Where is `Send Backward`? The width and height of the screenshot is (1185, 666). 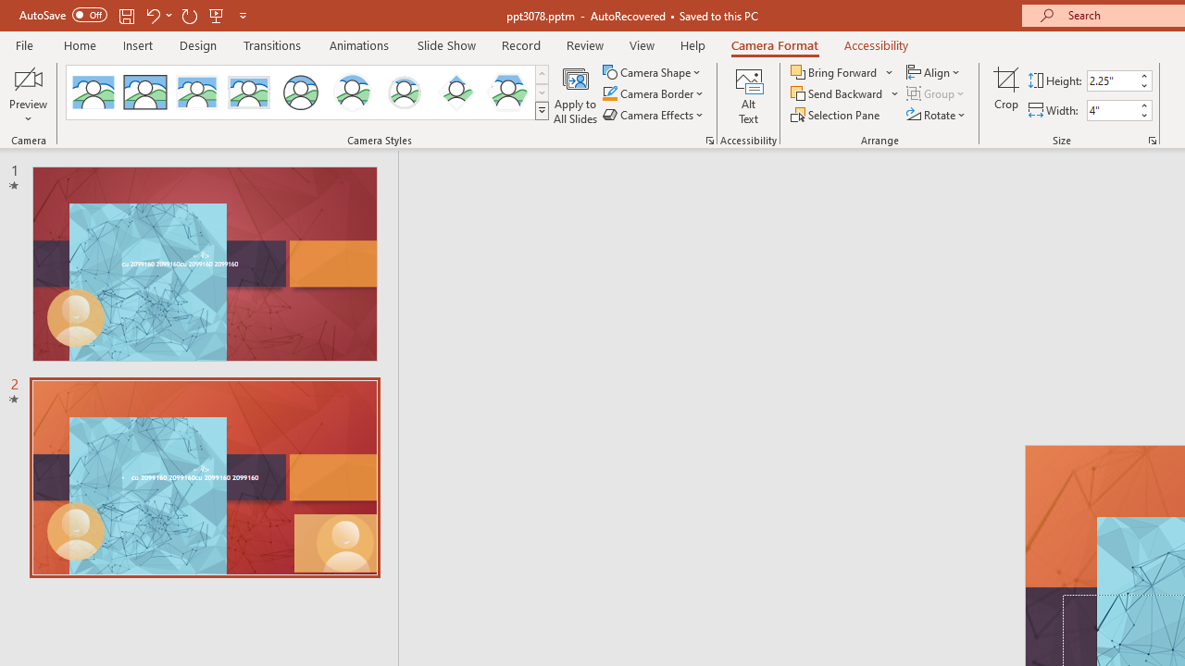
Send Backward is located at coordinates (839, 94).